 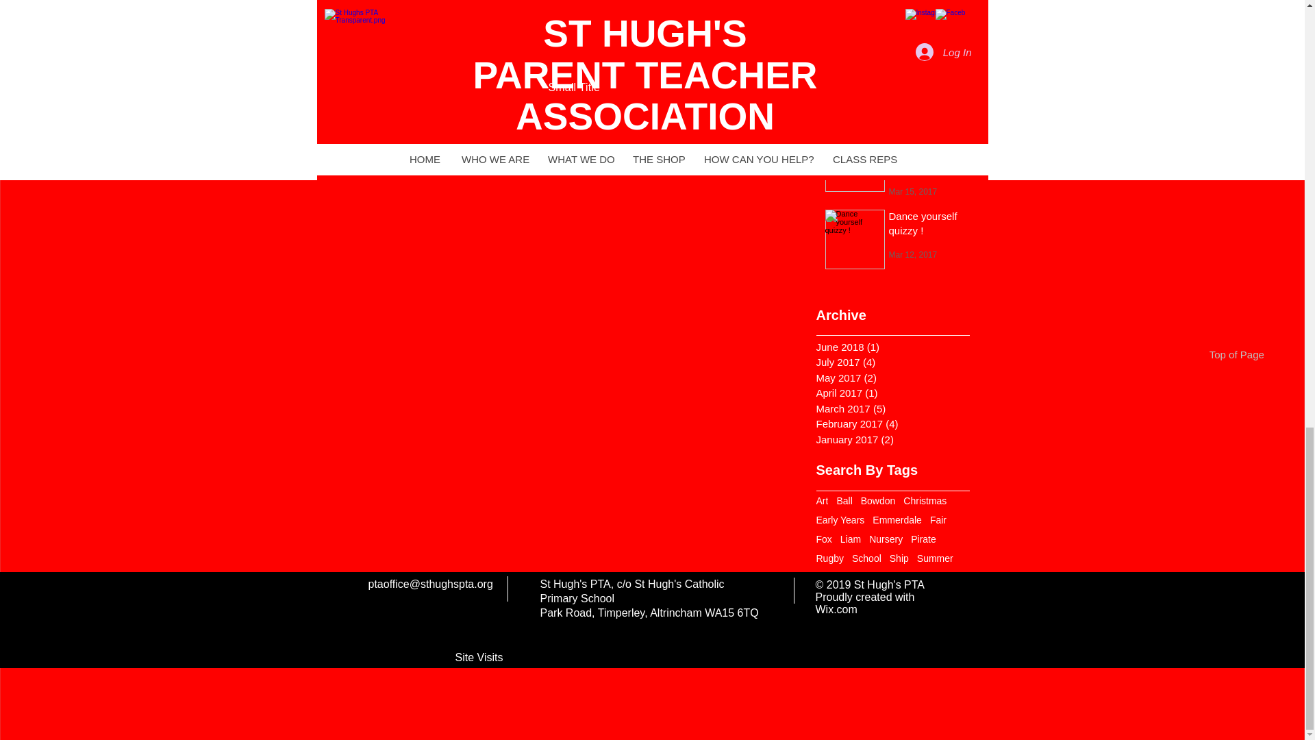 I want to click on Mar 12, 2017, so click(x=912, y=254).